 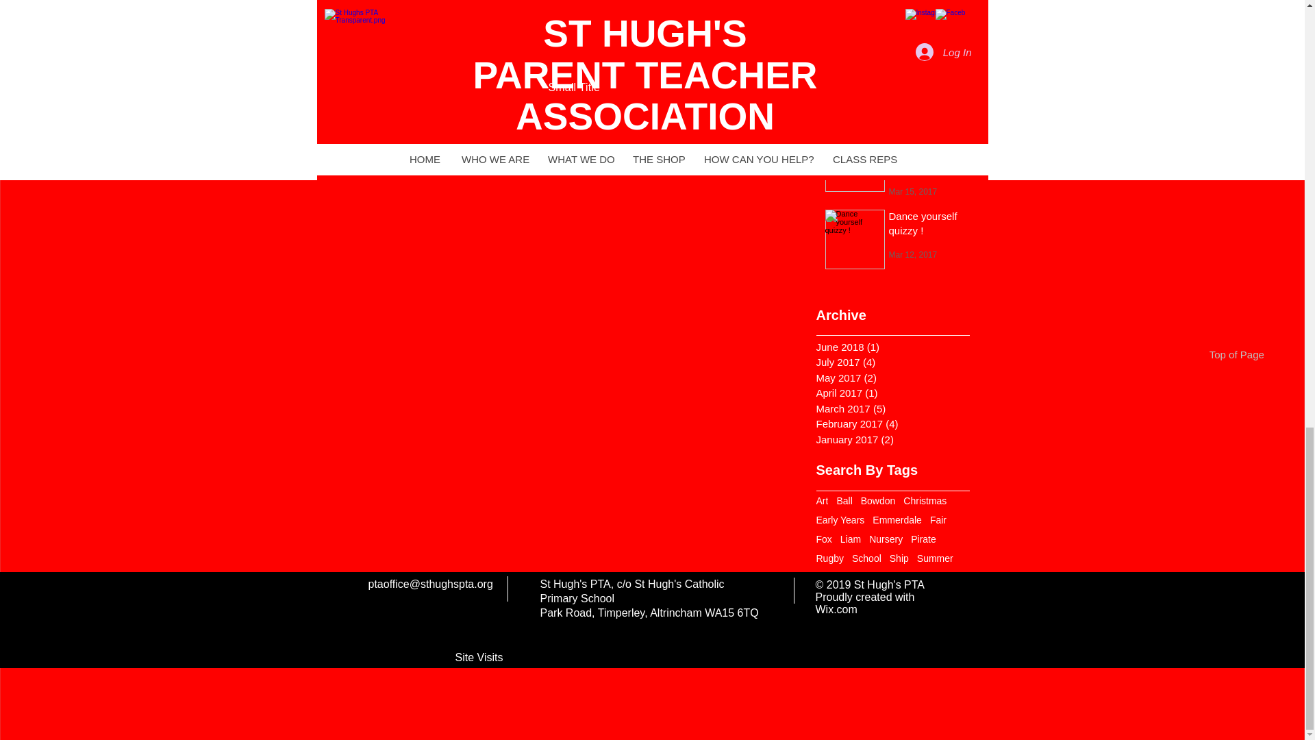 I want to click on Mar 12, 2017, so click(x=912, y=254).